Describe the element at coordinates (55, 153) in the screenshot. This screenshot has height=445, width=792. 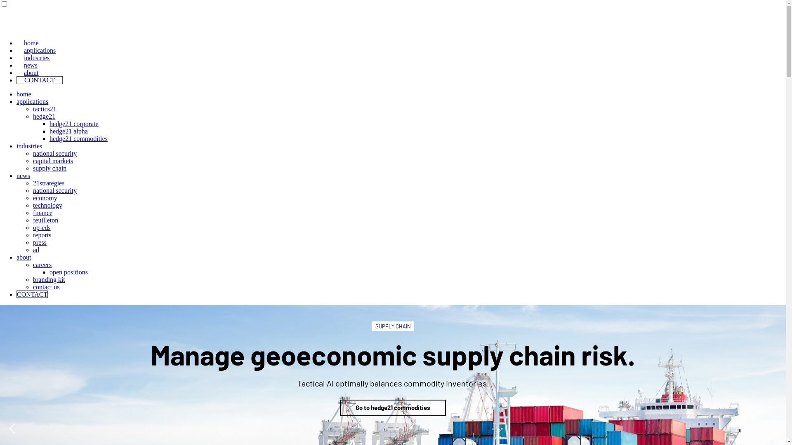
I see `national security` at that location.